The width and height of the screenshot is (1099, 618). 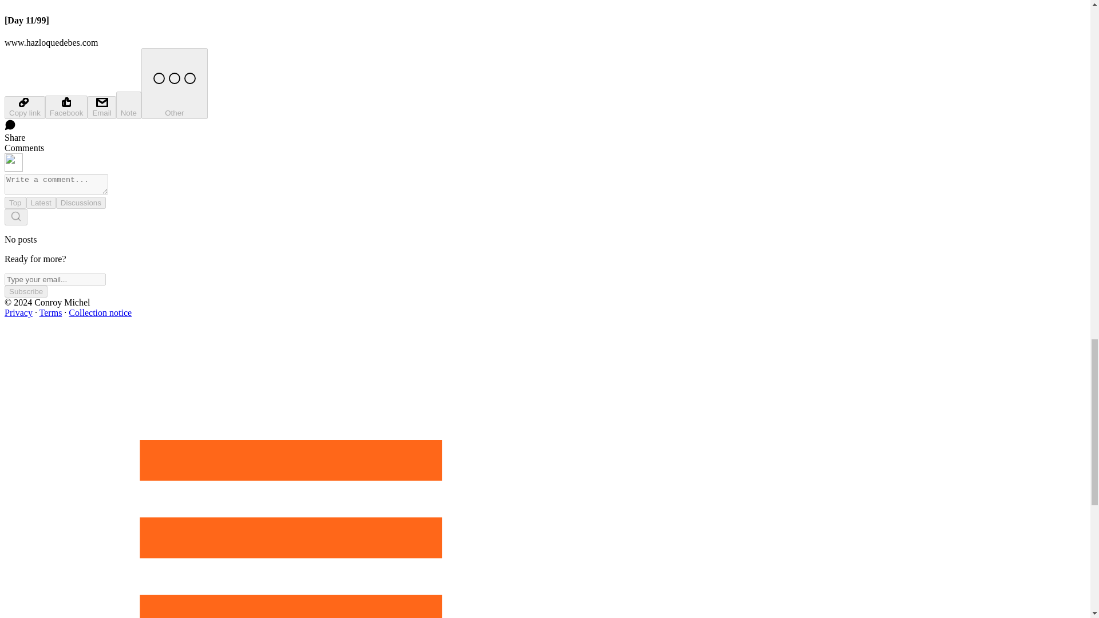 What do you see at coordinates (129, 105) in the screenshot?
I see `Note` at bounding box center [129, 105].